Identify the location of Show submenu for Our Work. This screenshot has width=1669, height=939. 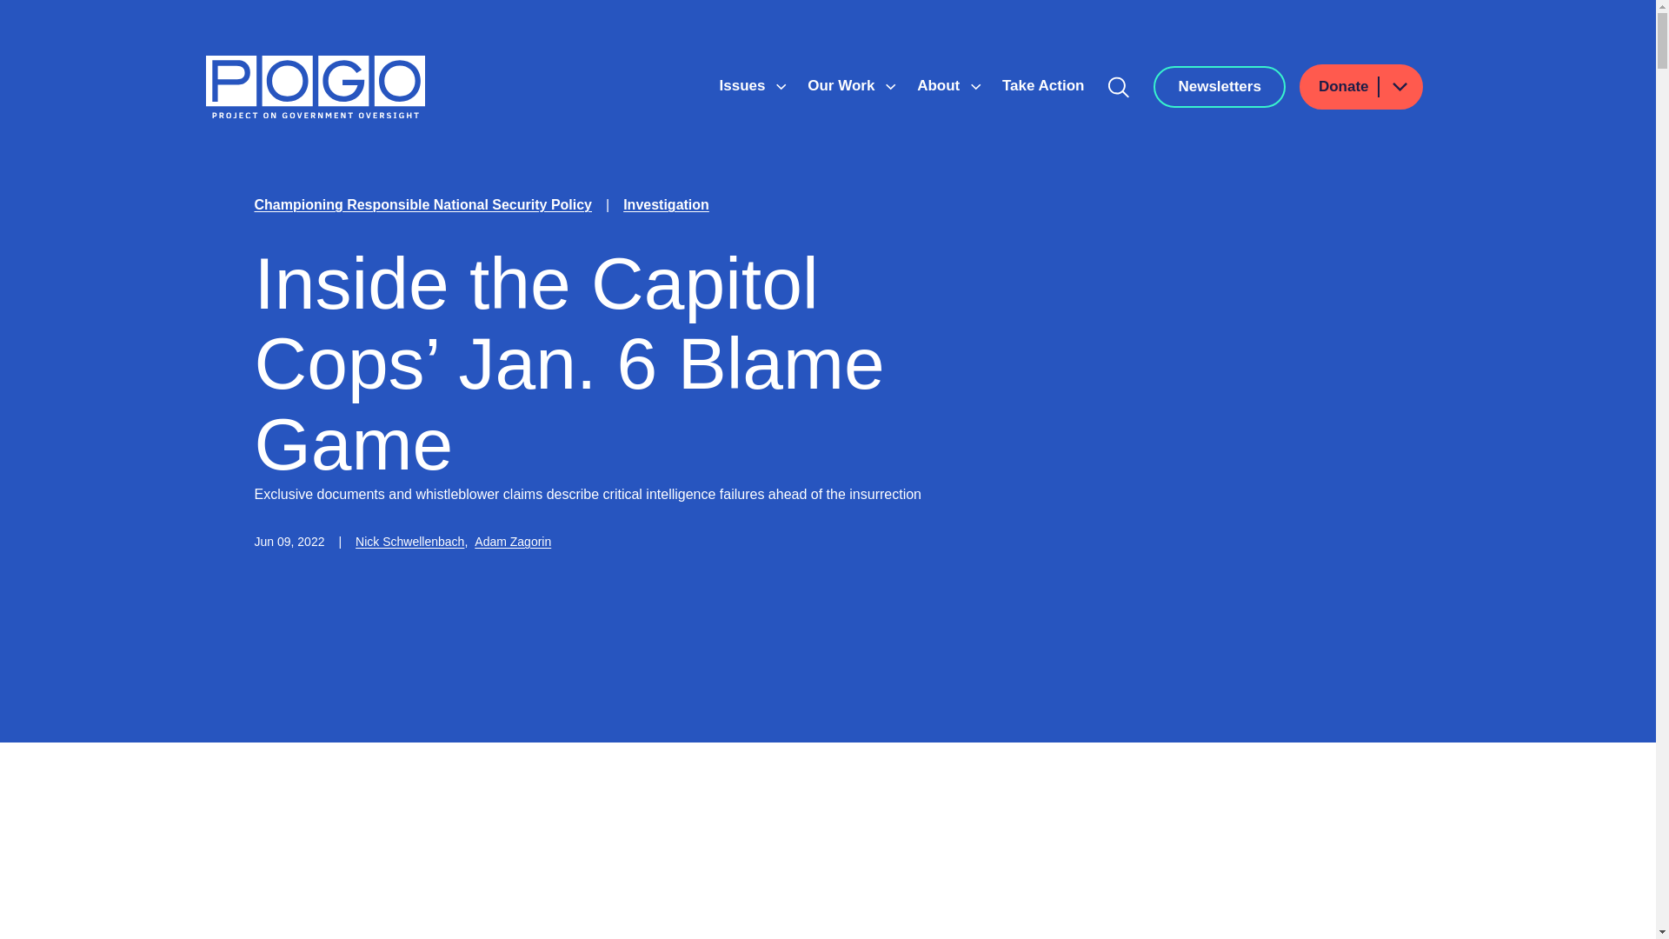
(891, 87).